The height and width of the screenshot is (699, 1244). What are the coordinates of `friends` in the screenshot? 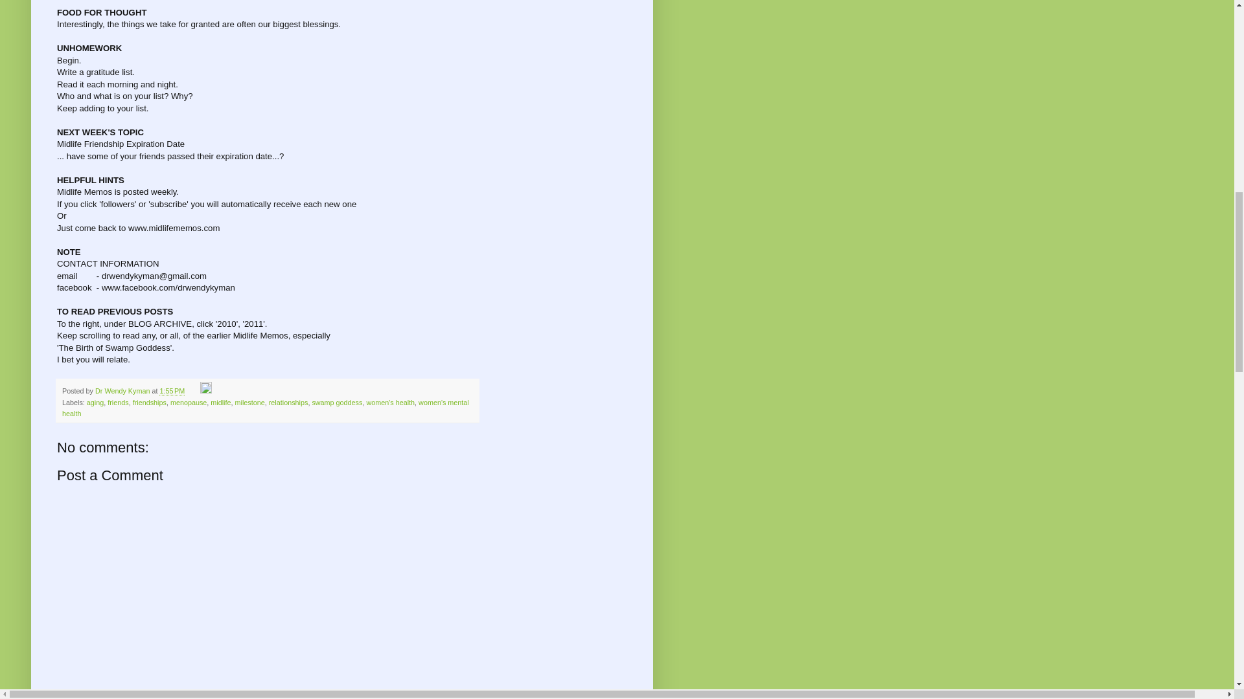 It's located at (117, 402).